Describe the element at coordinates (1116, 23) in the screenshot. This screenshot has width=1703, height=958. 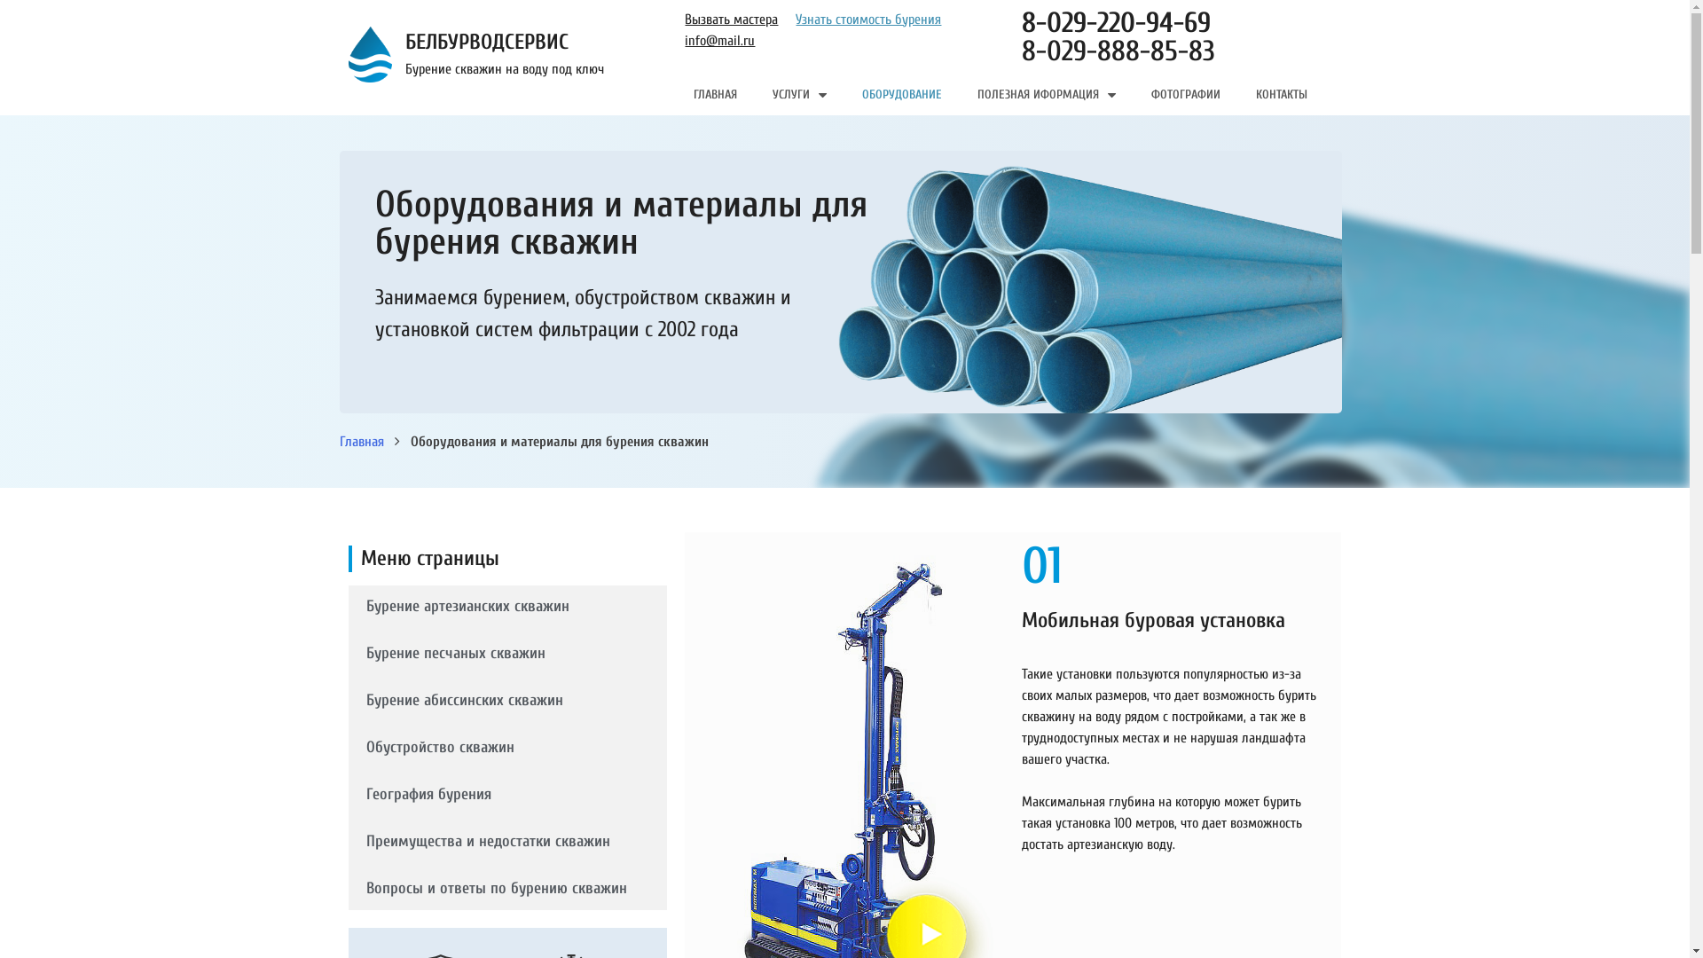
I see `8-029-220-94-69` at that location.